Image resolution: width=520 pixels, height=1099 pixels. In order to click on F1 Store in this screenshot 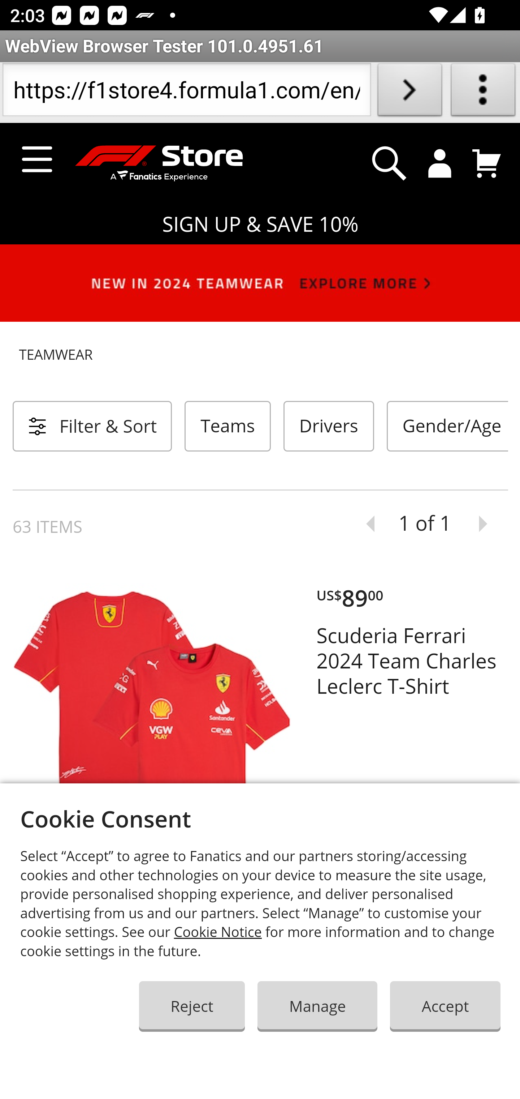, I will do `click(152, 164)`.